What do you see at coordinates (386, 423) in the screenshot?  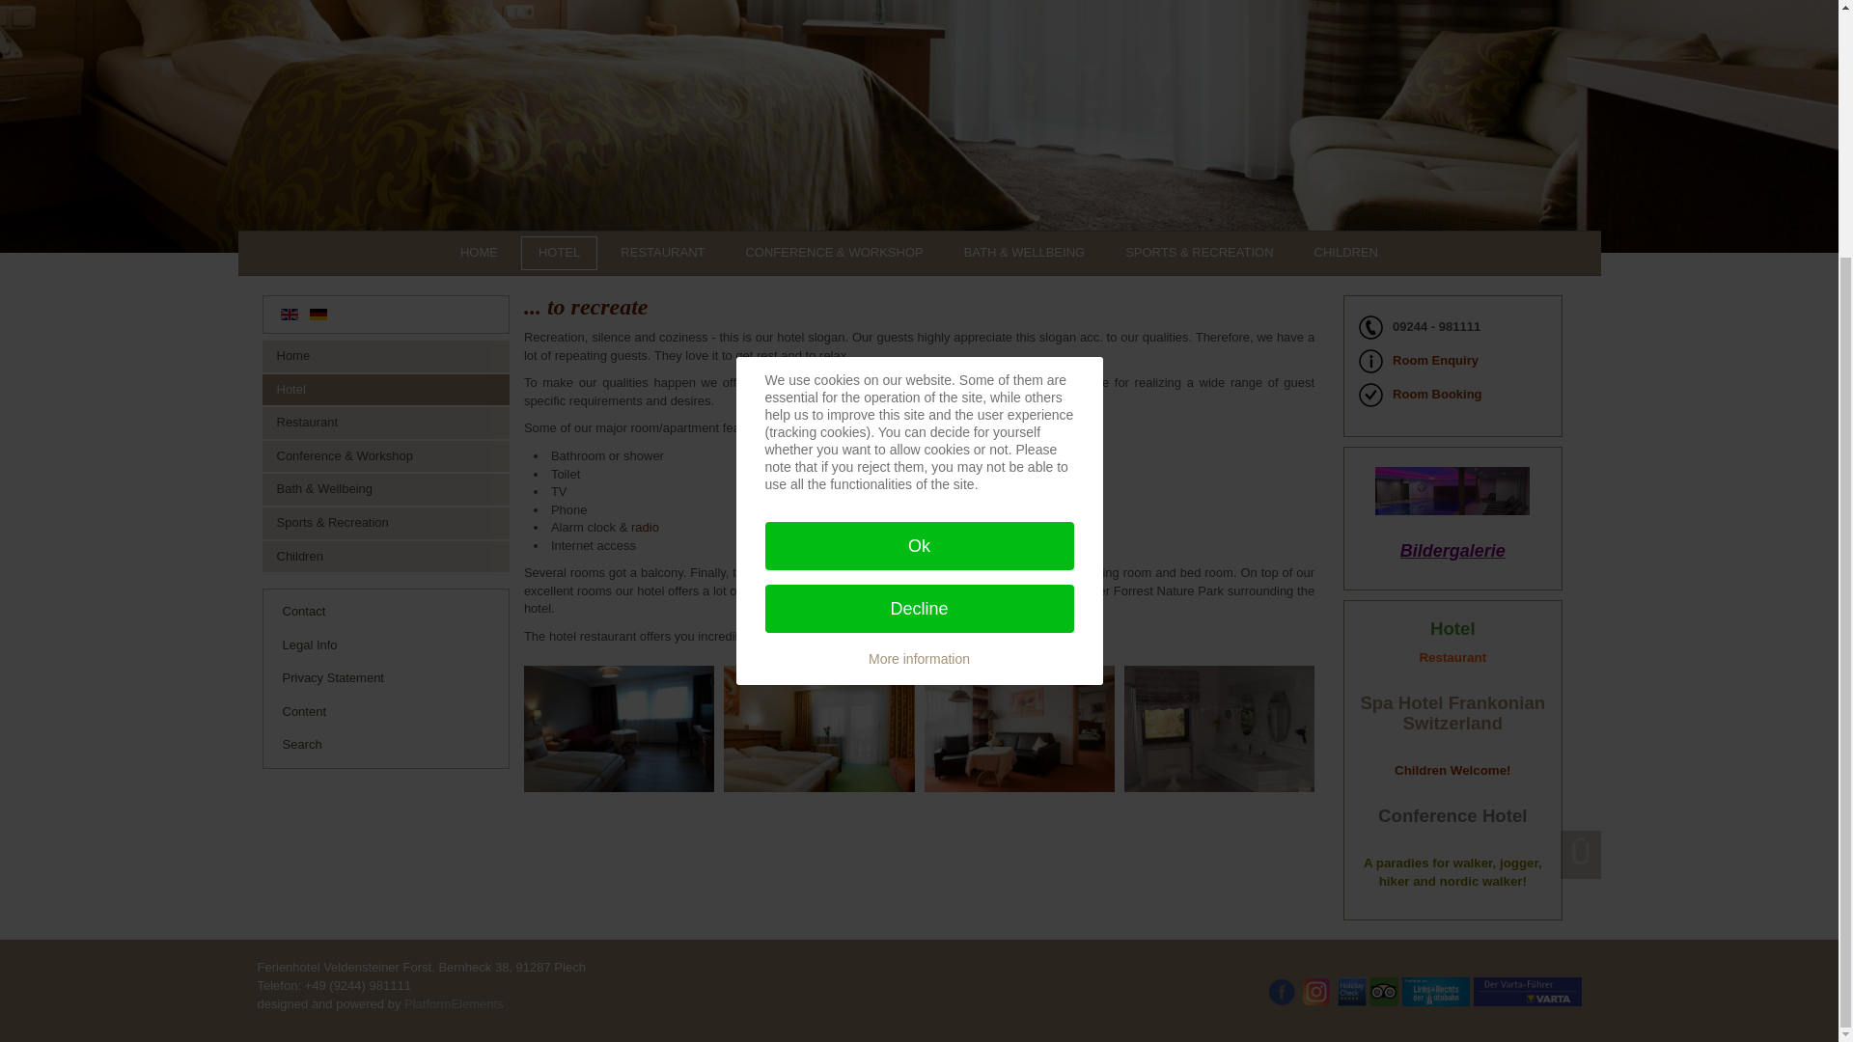 I see `Restaurant` at bounding box center [386, 423].